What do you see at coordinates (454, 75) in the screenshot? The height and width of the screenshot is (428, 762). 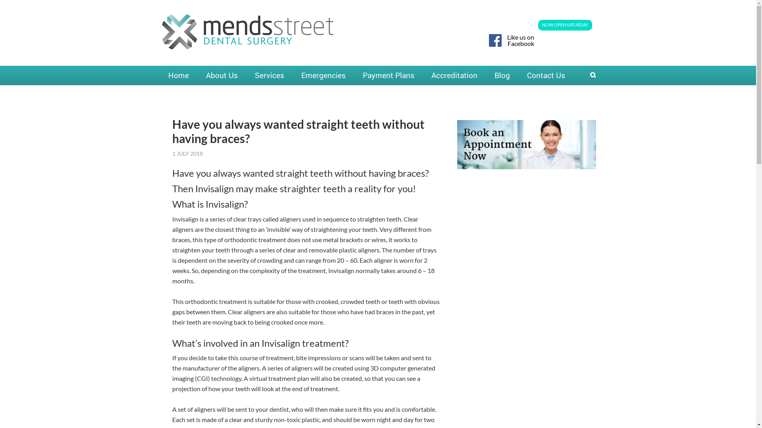 I see `Accreditation` at bounding box center [454, 75].